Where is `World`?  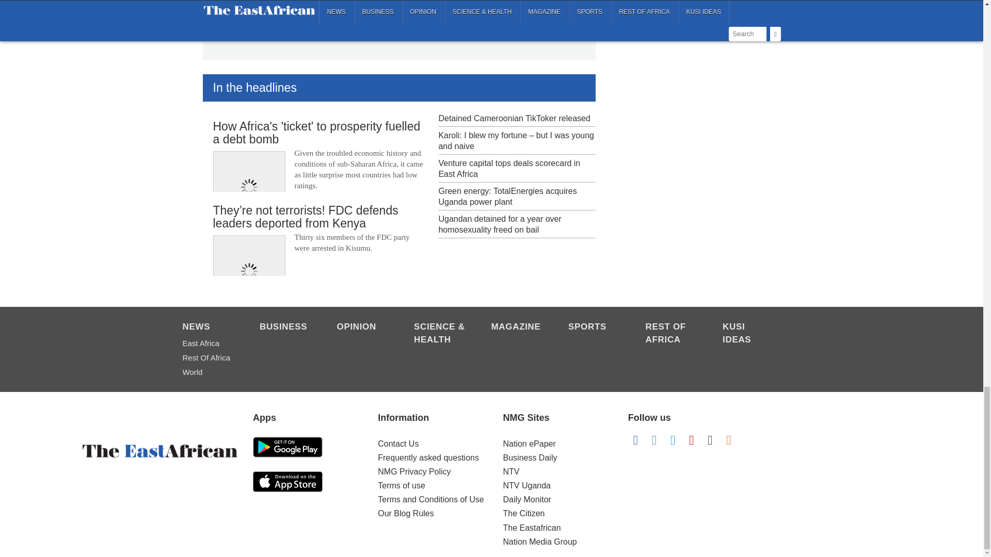
World is located at coordinates (209, 372).